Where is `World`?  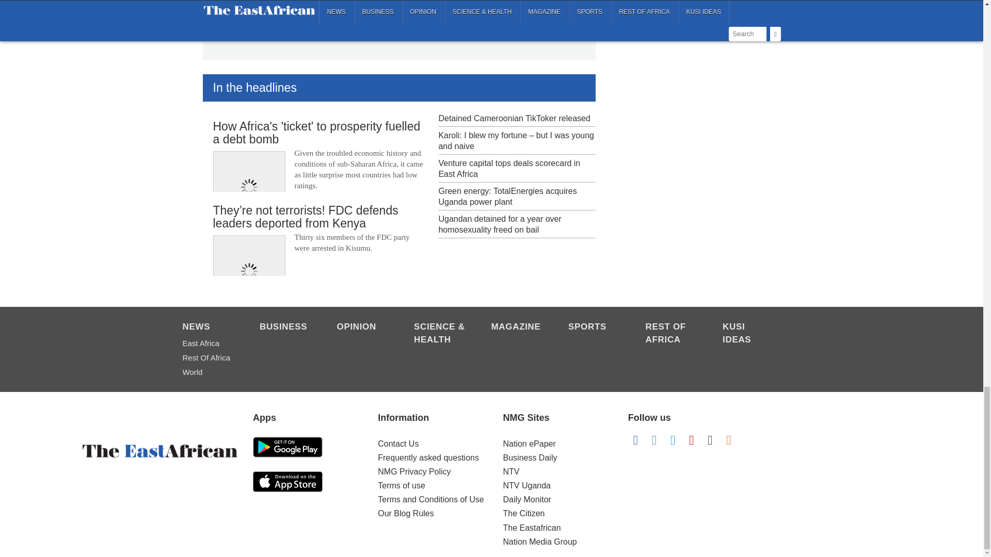
World is located at coordinates (209, 372).